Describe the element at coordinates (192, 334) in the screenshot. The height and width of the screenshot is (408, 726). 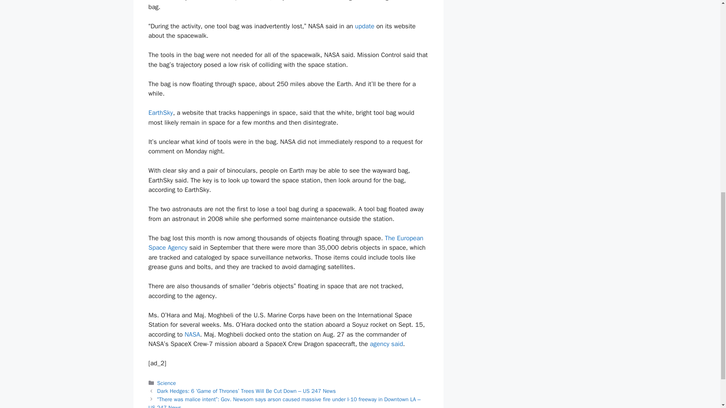
I see `NASA` at that location.